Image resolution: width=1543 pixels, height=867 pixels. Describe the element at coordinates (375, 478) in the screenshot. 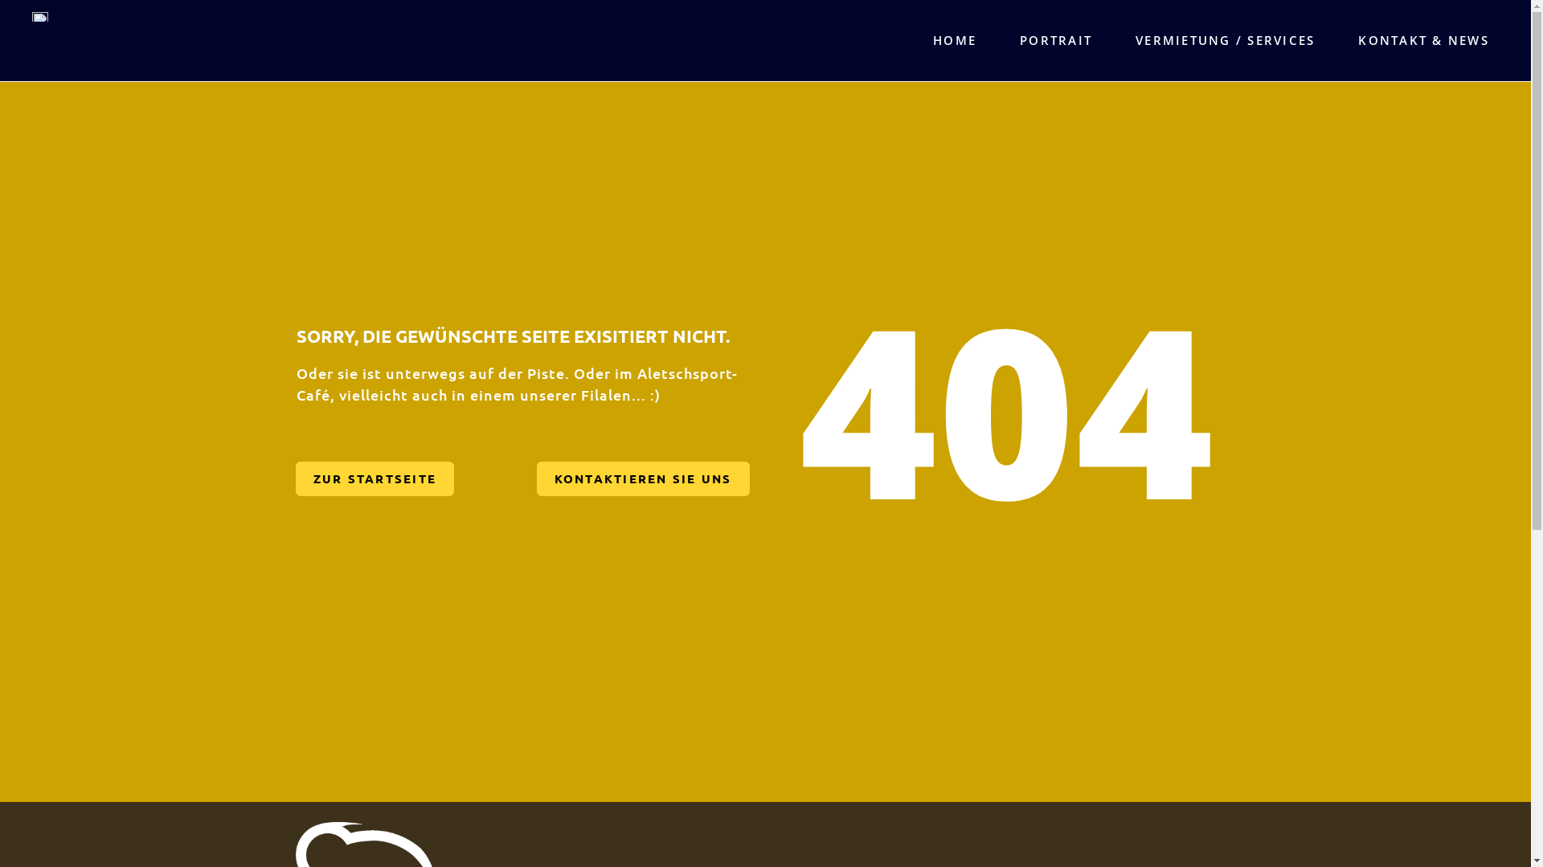

I see `ZUR STARTSEITE` at that location.